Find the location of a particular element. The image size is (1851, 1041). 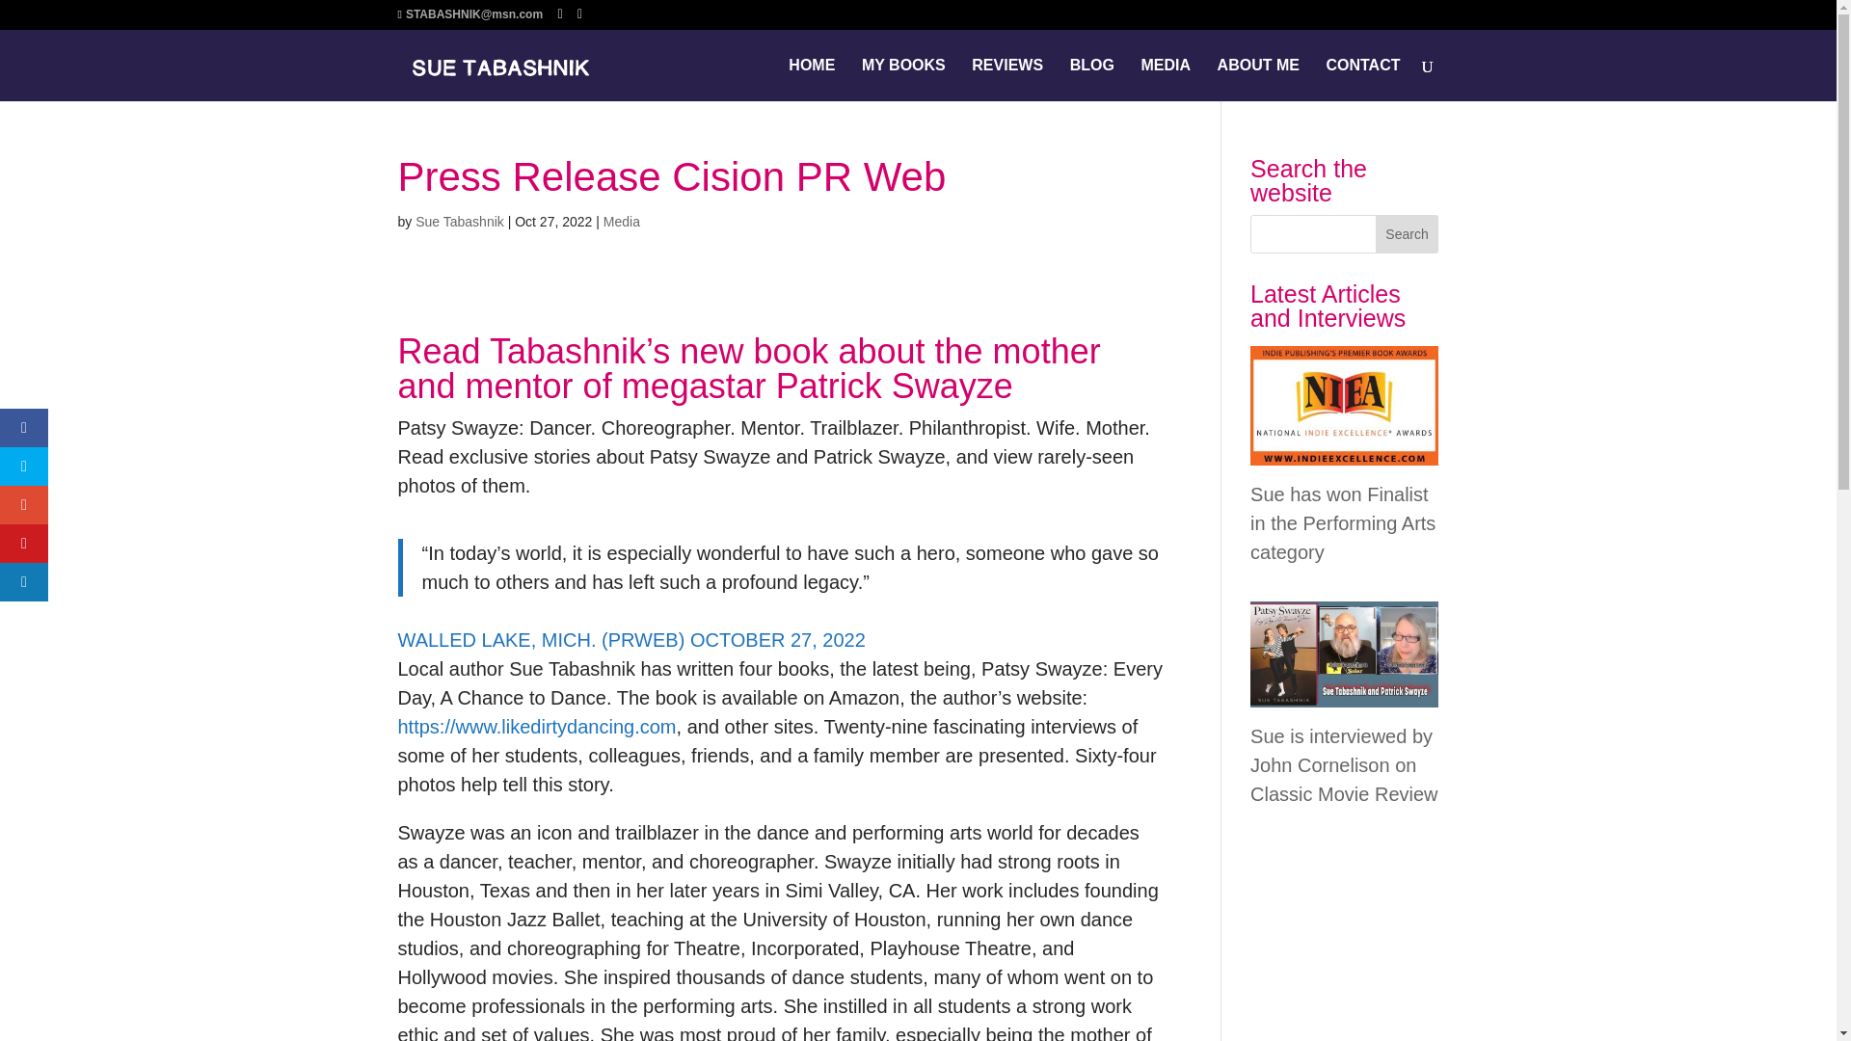

Search is located at coordinates (1408, 233).